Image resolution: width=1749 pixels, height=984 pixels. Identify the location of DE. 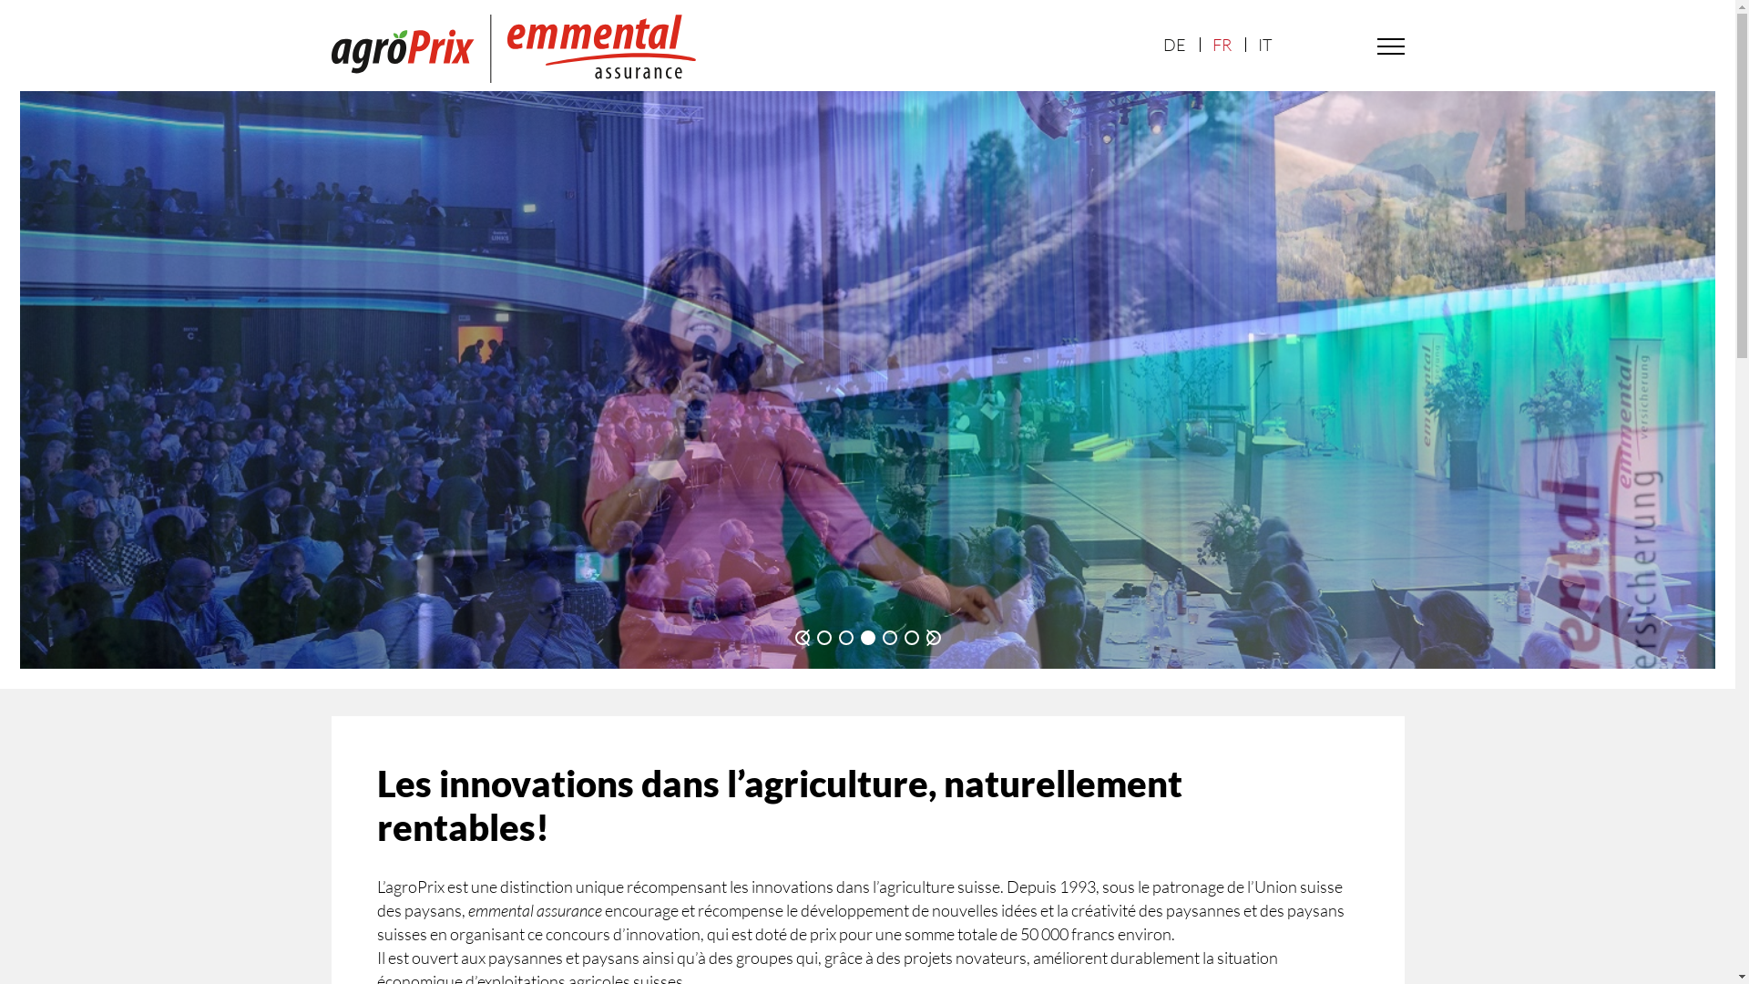
(1174, 45).